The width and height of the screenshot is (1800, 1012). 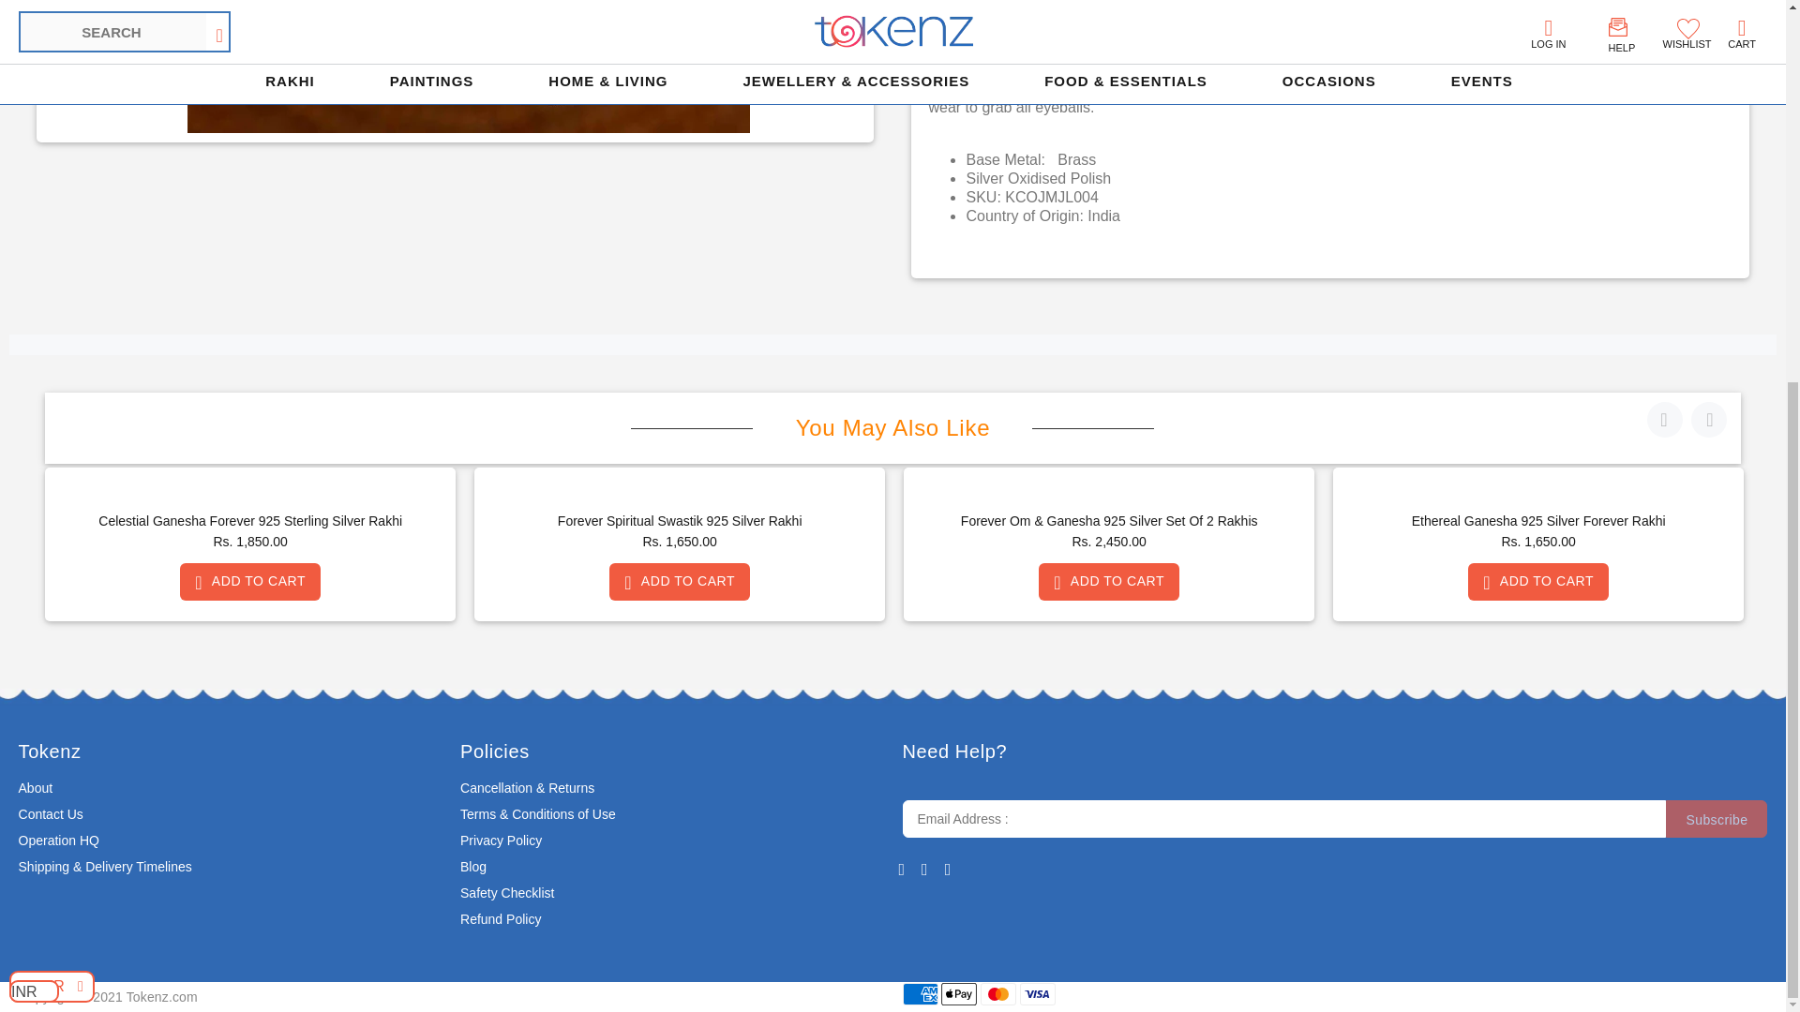 What do you see at coordinates (1037, 993) in the screenshot?
I see `Visa` at bounding box center [1037, 993].